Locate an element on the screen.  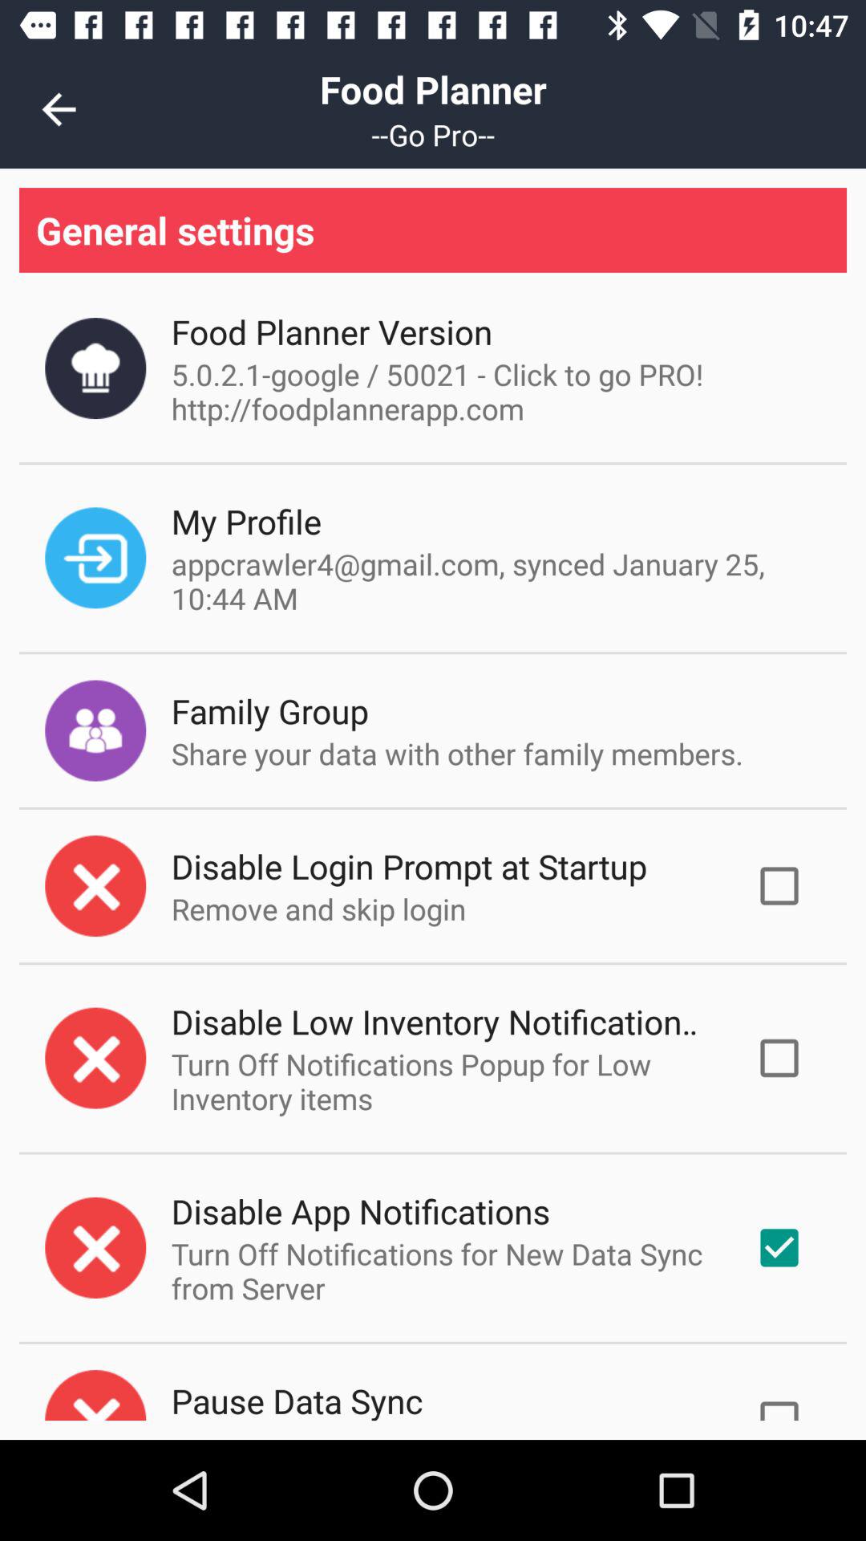
jump to appcrawler4 gmail com item is located at coordinates (492, 581).